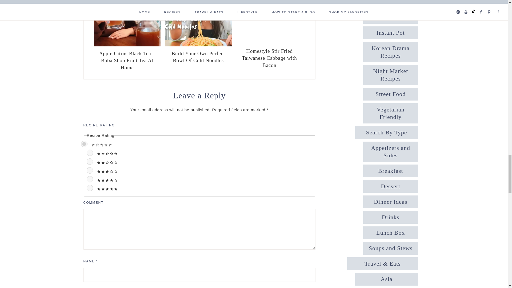 This screenshot has height=288, width=512. Describe the element at coordinates (84, 144) in the screenshot. I see `0` at that location.